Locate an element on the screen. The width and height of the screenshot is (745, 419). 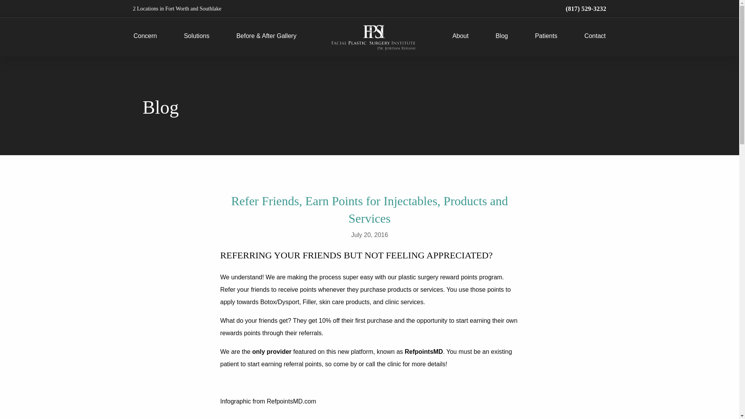
Solutions is located at coordinates (196, 37).